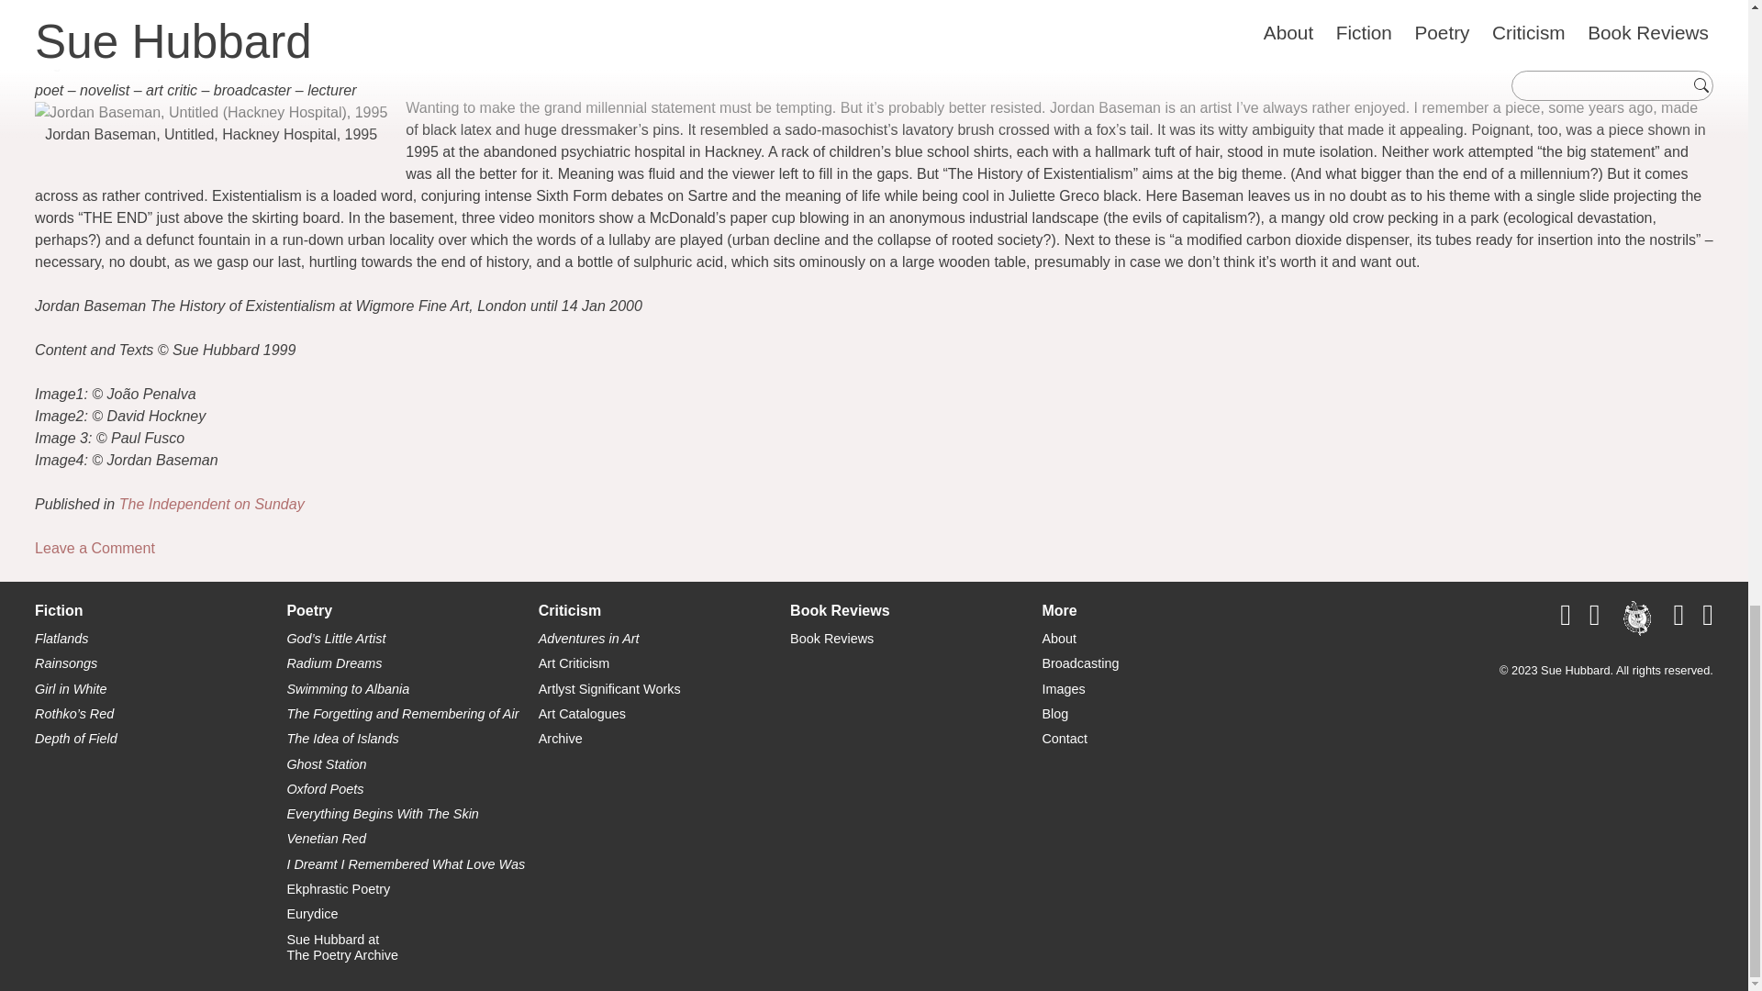 This screenshot has height=991, width=1762. Describe the element at coordinates (411, 740) in the screenshot. I see `Venetian Red` at that location.